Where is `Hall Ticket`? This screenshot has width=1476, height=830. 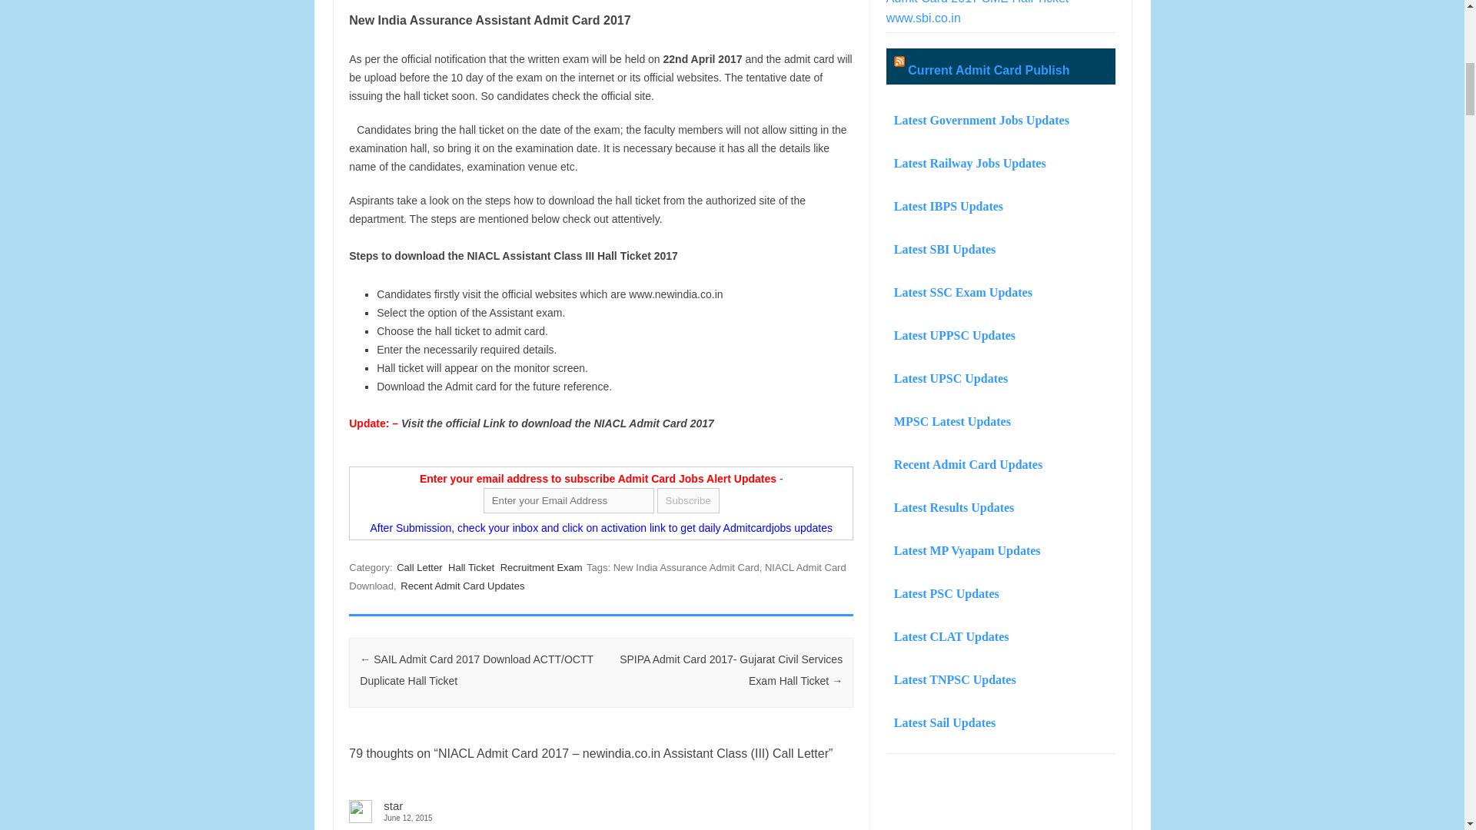 Hall Ticket is located at coordinates (471, 567).